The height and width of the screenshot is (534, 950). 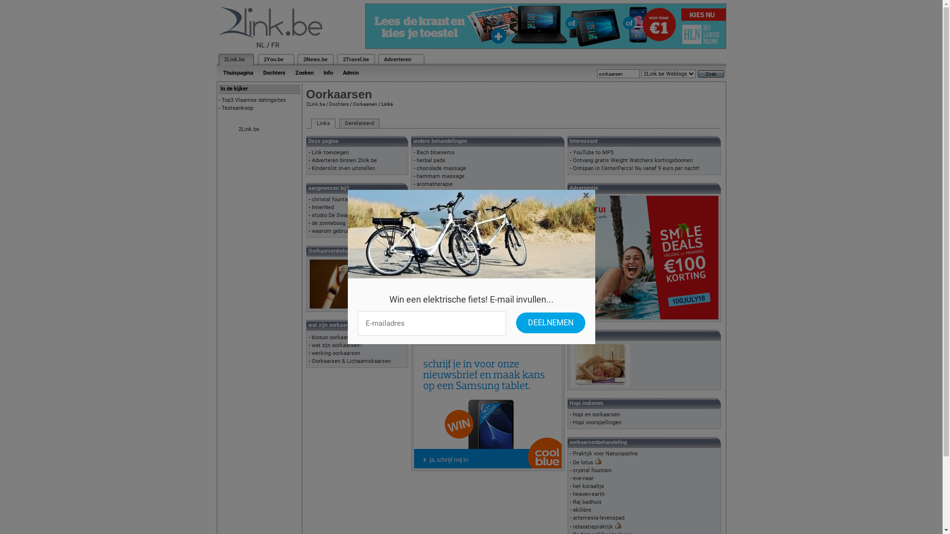 I want to click on FR, so click(x=275, y=45).